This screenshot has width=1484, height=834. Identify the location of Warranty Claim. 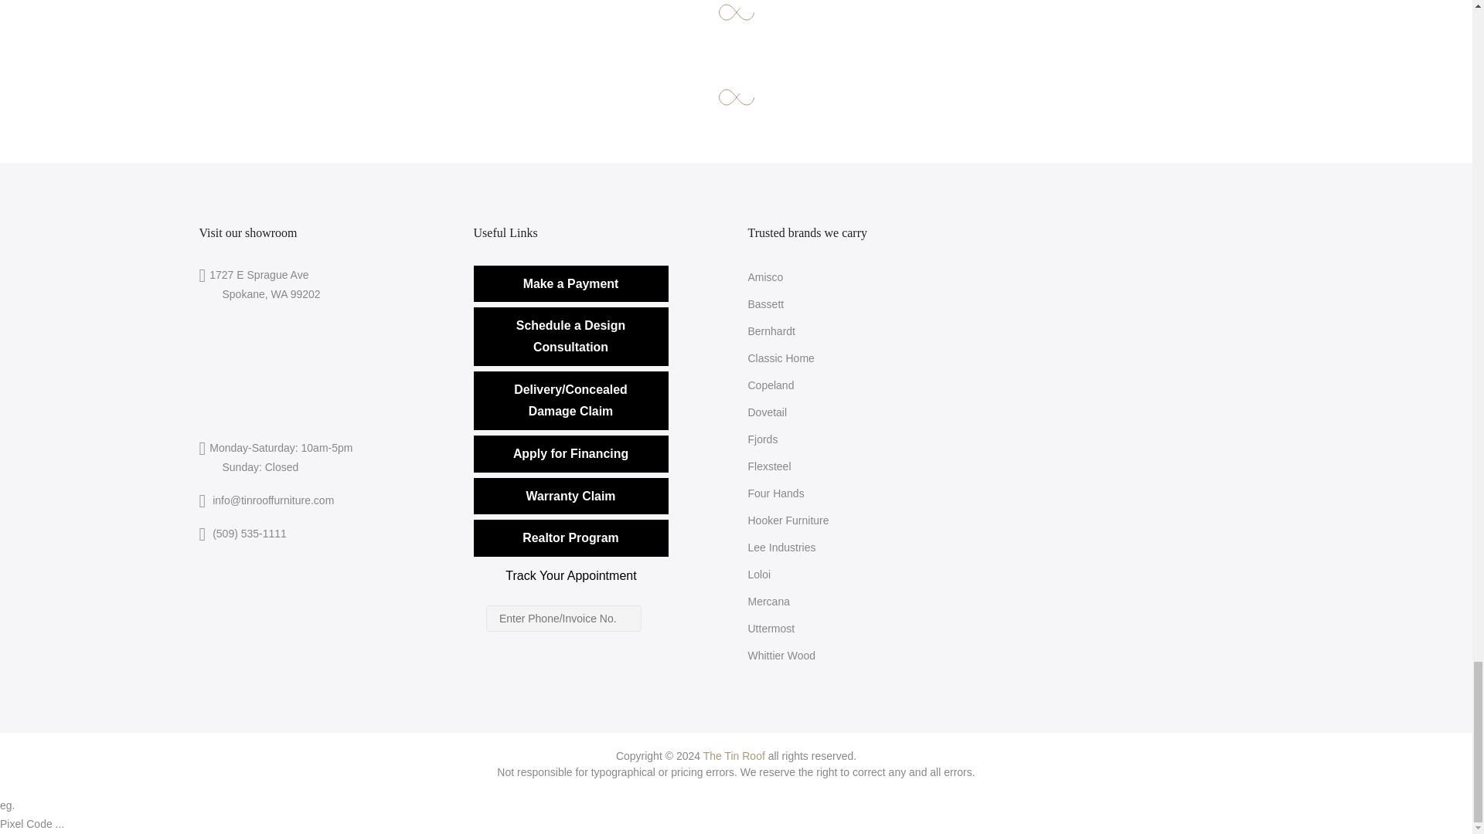
(598, 496).